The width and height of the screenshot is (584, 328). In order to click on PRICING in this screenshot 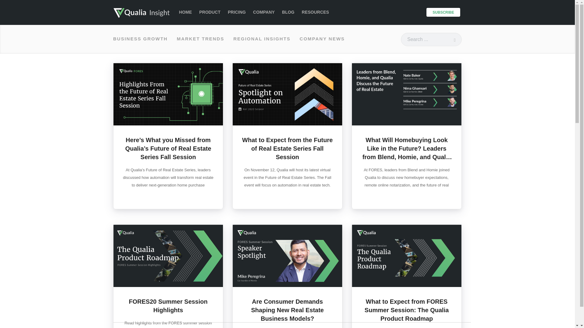, I will do `click(237, 12)`.